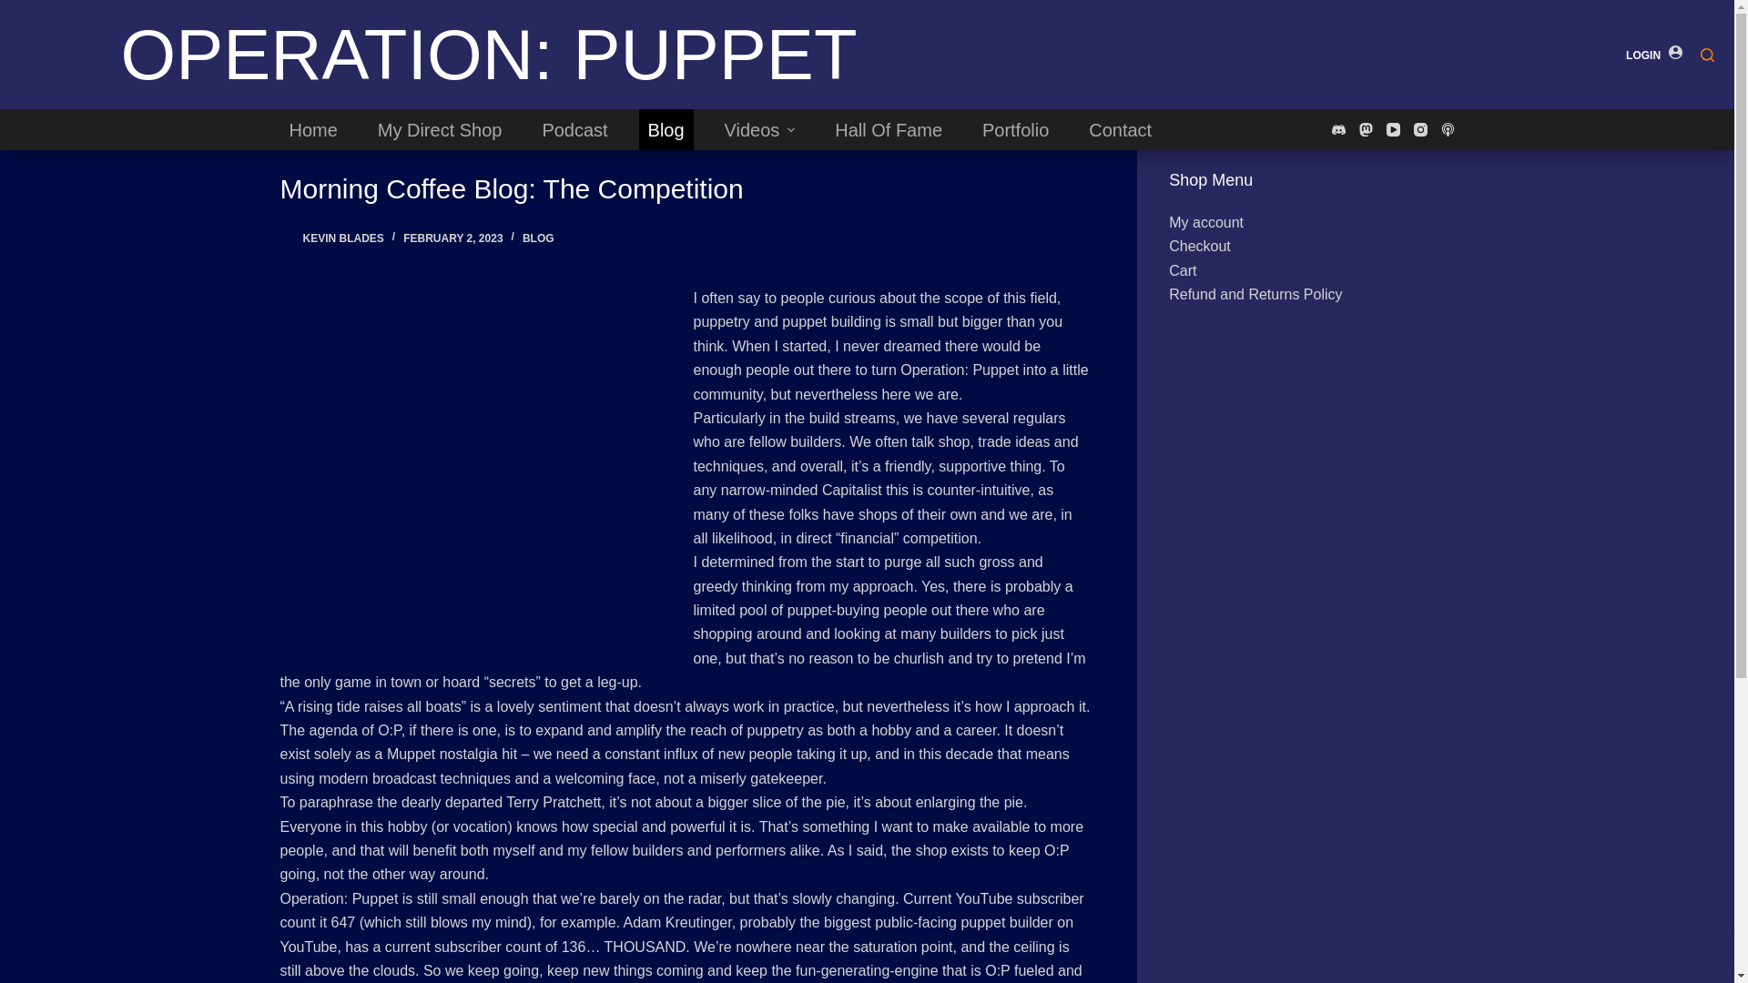 Image resolution: width=1748 pixels, height=983 pixels. What do you see at coordinates (685, 188) in the screenshot?
I see `Morning Coffee Blog: The Competition` at bounding box center [685, 188].